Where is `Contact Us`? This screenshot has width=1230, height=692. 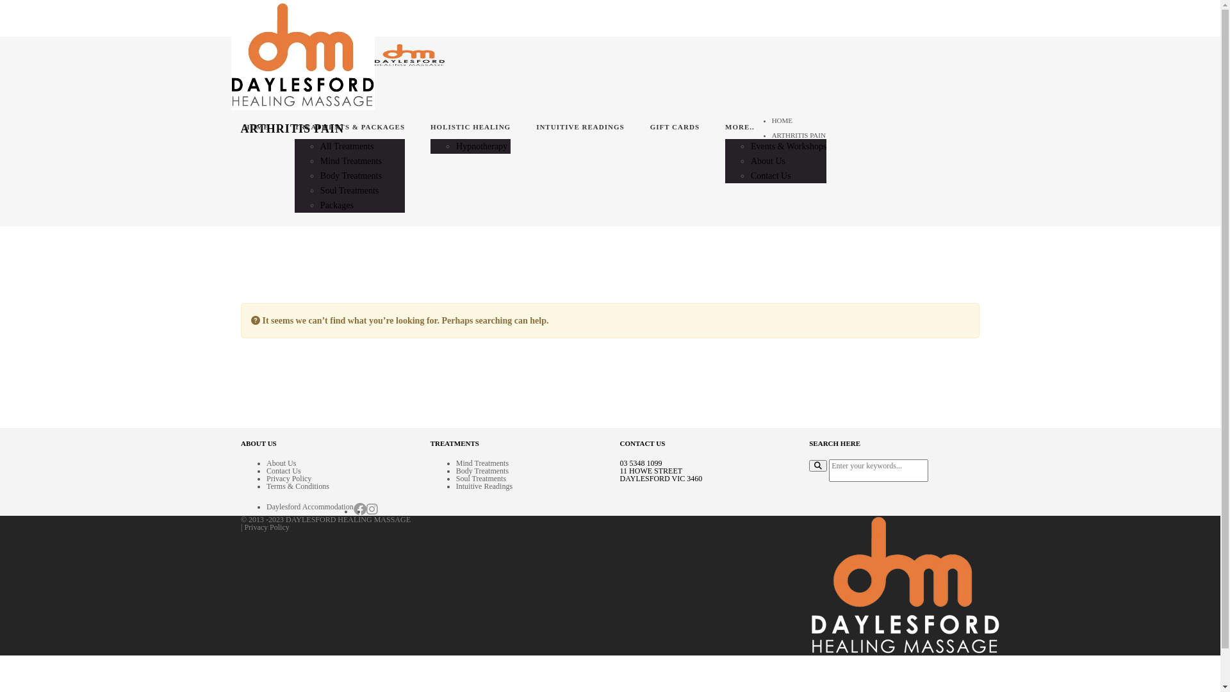
Contact Us is located at coordinates (771, 176).